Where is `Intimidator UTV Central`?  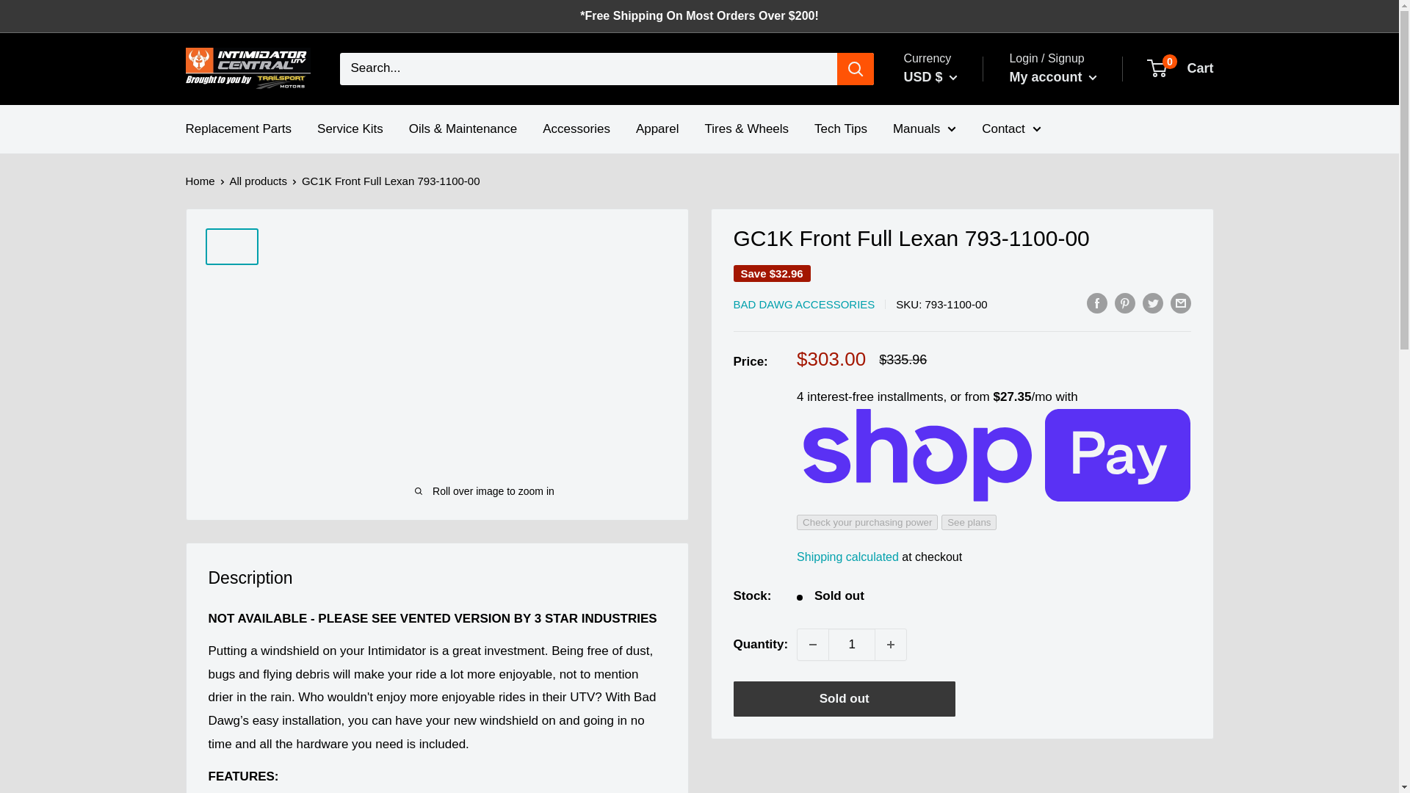
Intimidator UTV Central is located at coordinates (941, 148).